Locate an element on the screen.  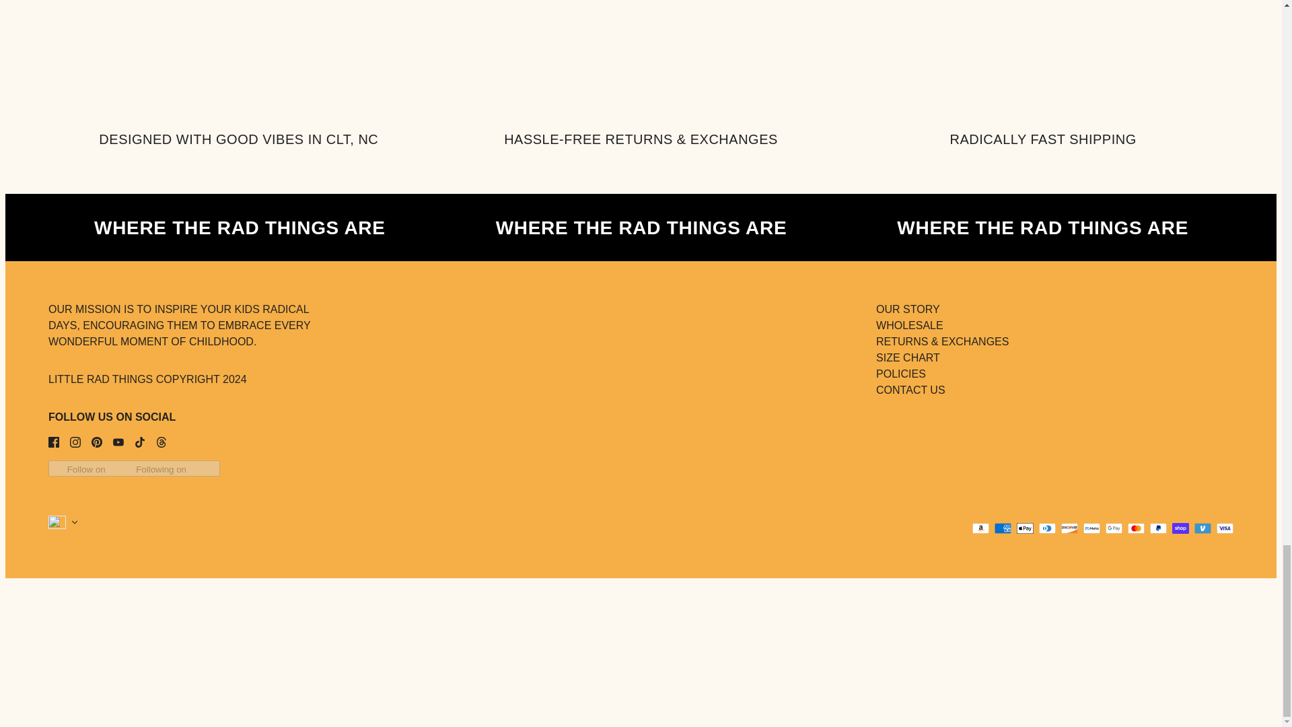
WHERE THE RAD THINGS ARE is located at coordinates (195, 228).